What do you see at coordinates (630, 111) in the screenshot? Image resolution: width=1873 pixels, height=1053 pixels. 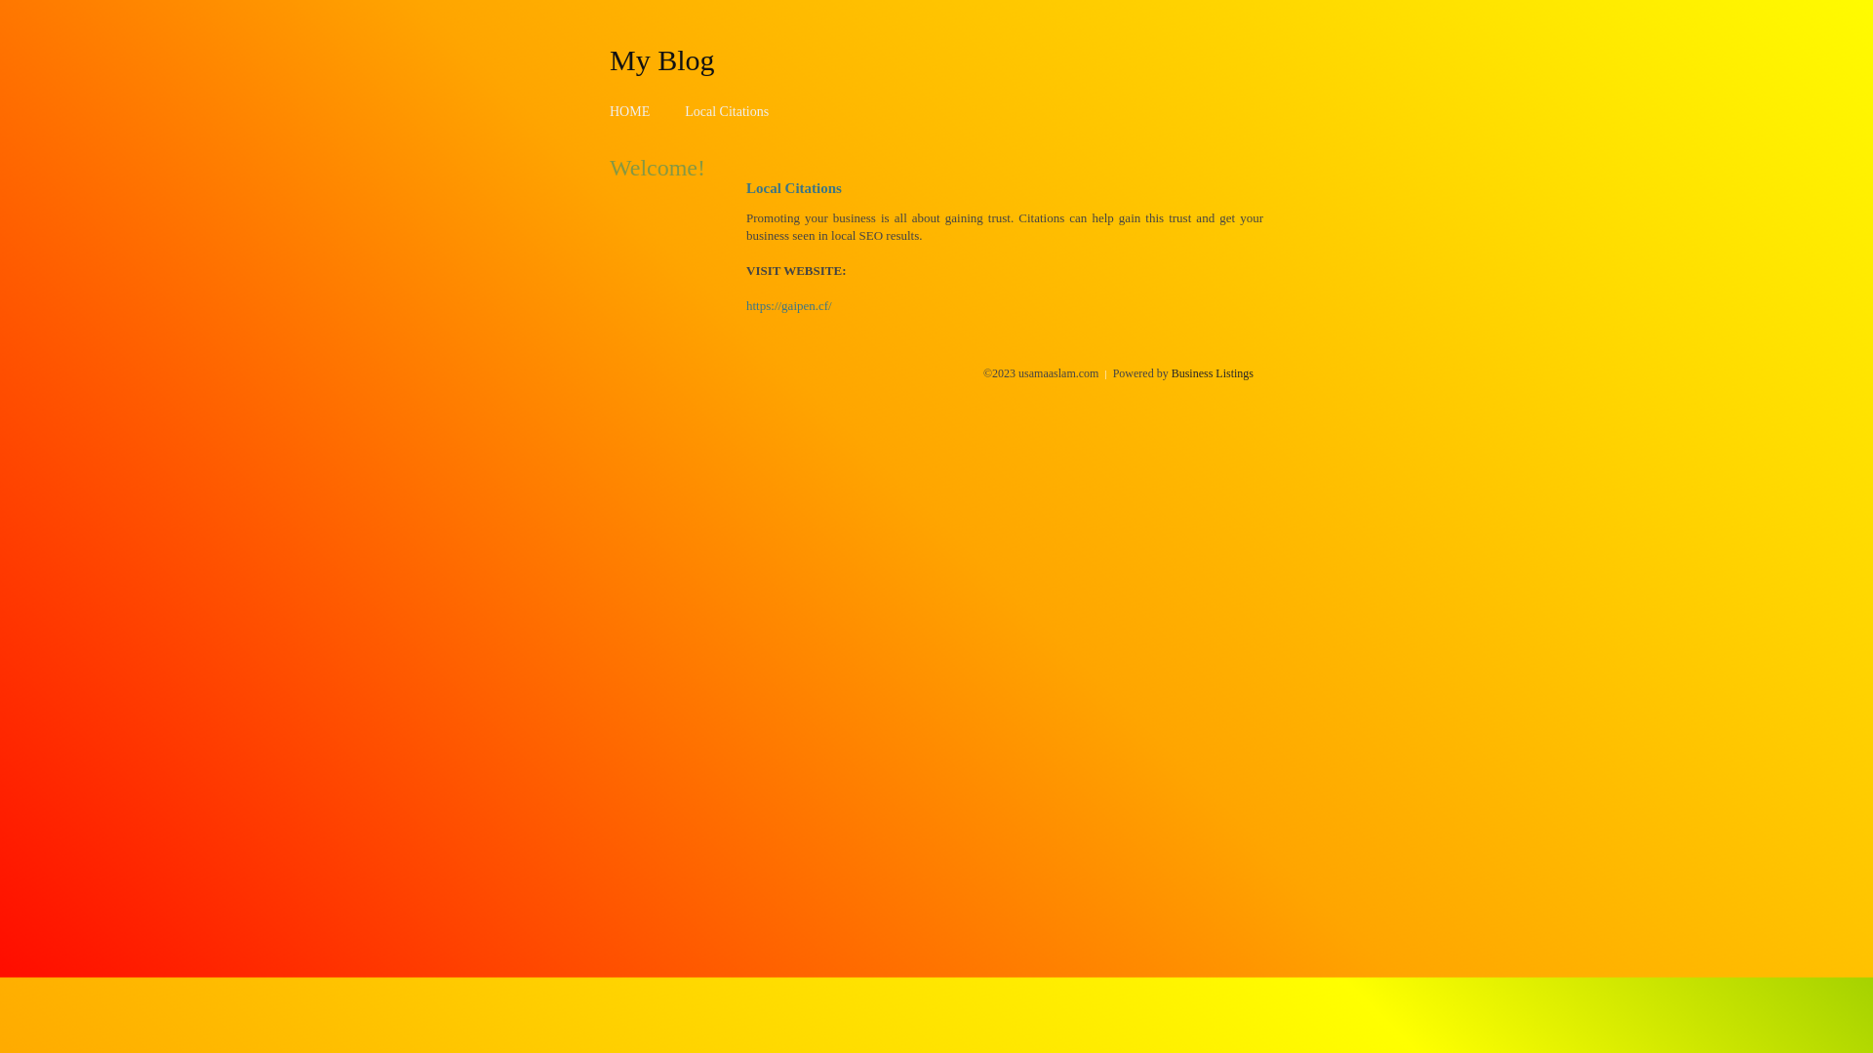 I see `HOME` at bounding box center [630, 111].